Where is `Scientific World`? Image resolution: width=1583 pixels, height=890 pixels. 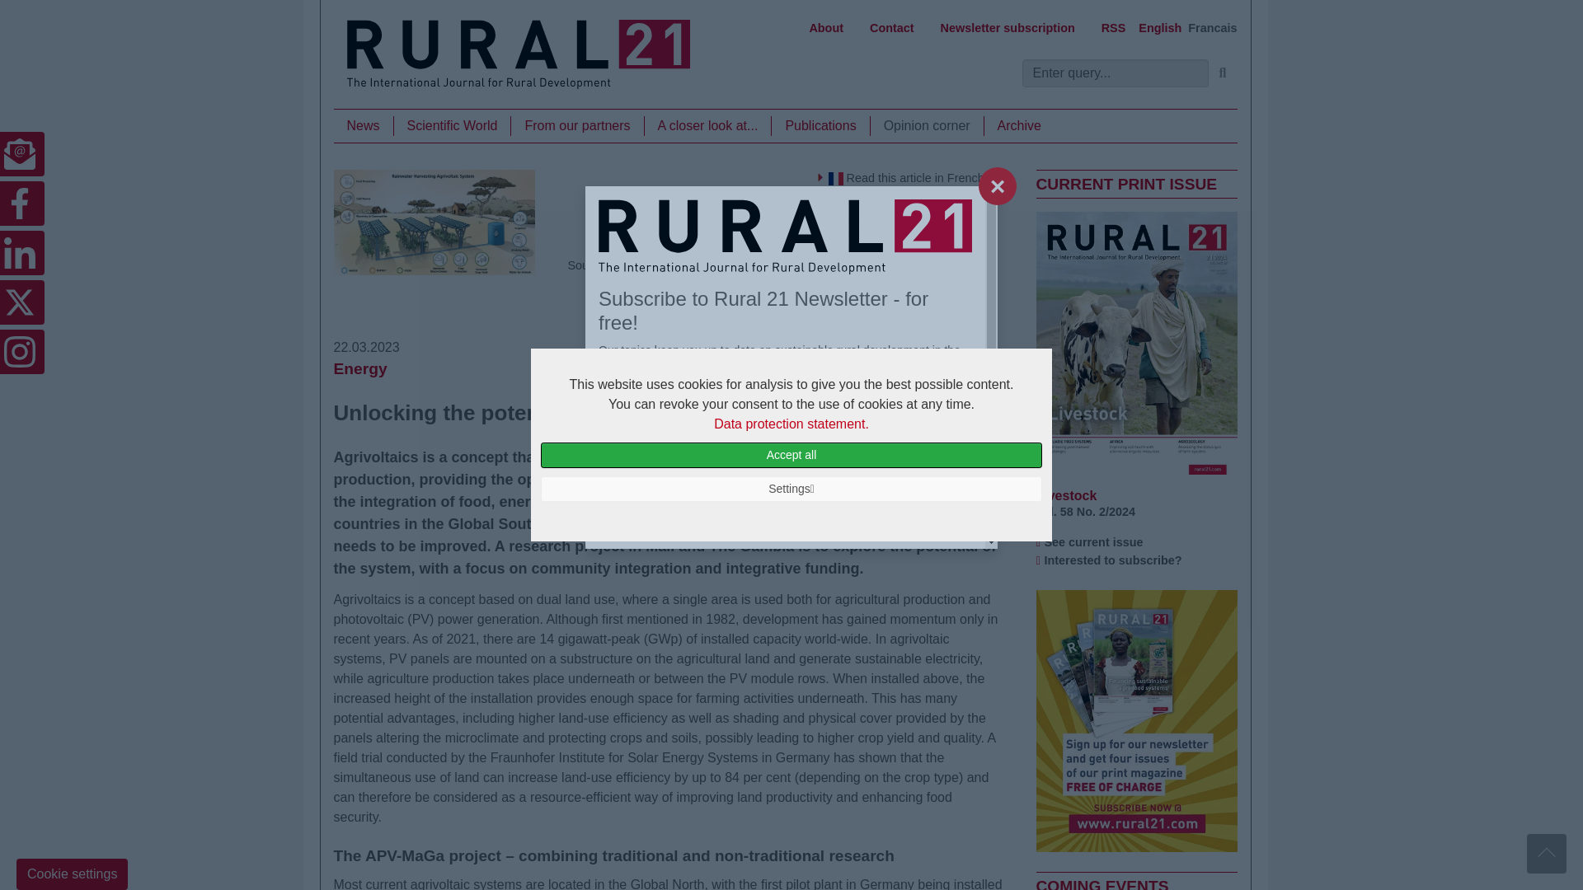 Scientific World is located at coordinates (453, 126).